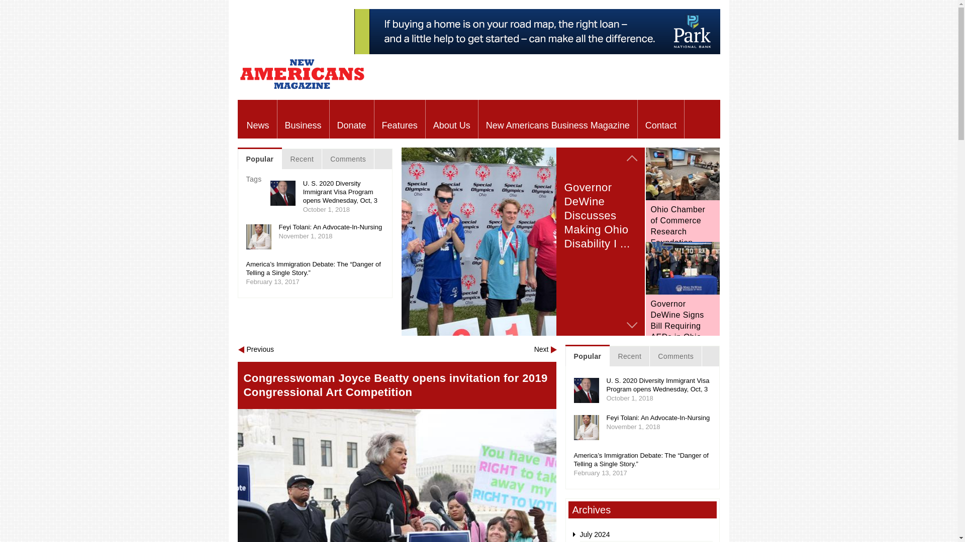 This screenshot has width=965, height=542. What do you see at coordinates (302, 159) in the screenshot?
I see `Recent` at bounding box center [302, 159].